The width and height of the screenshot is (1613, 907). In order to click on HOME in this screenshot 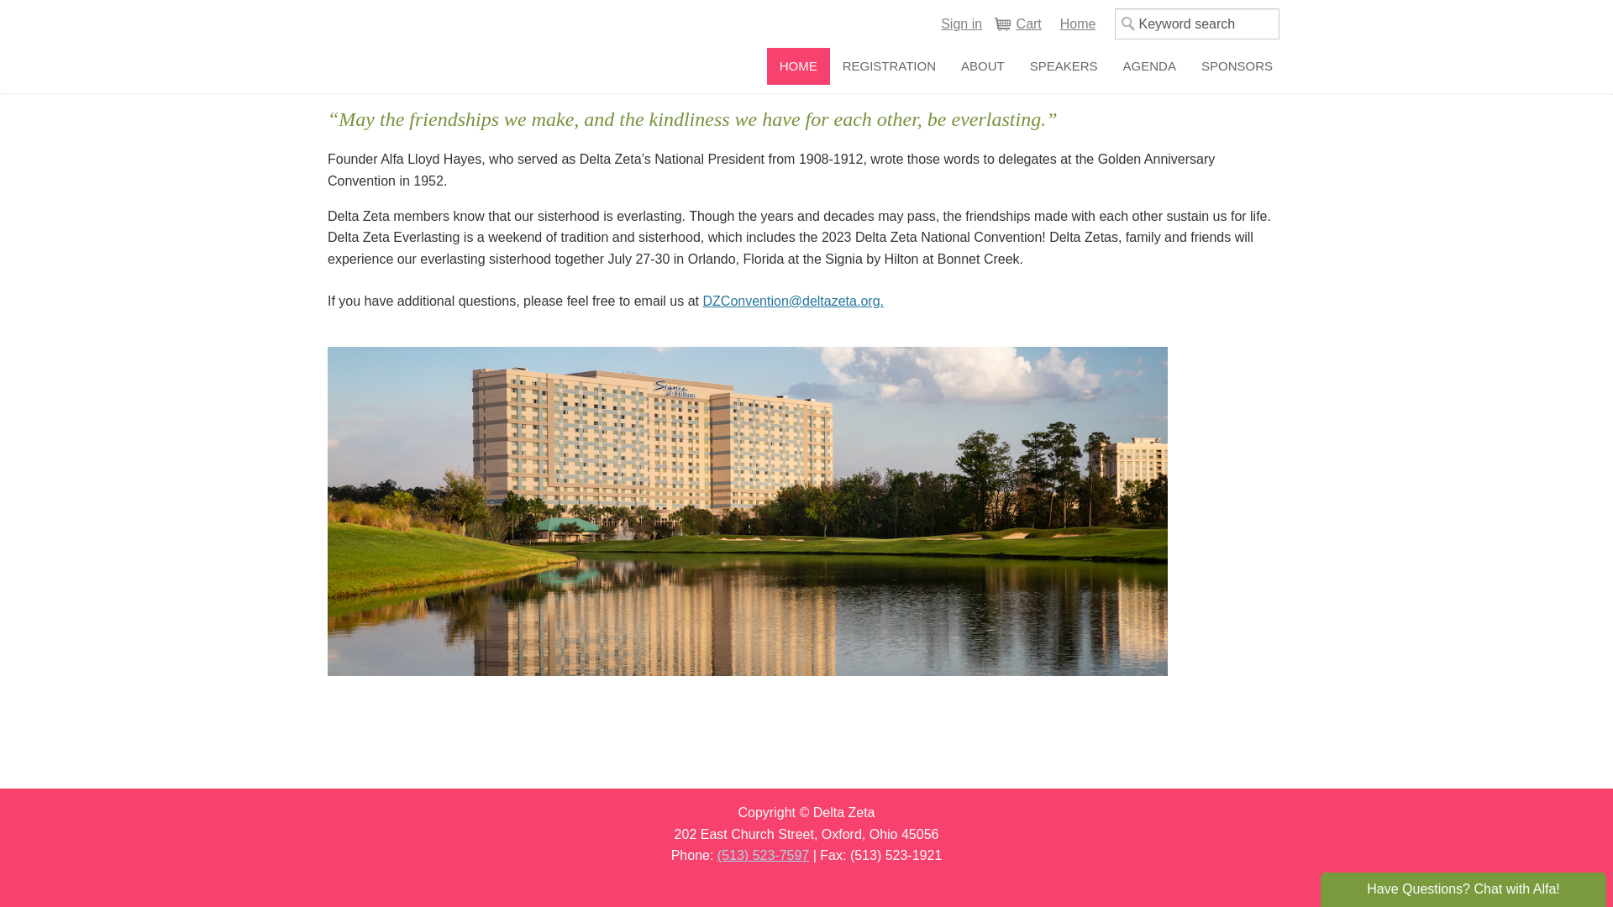, I will do `click(798, 66)`.